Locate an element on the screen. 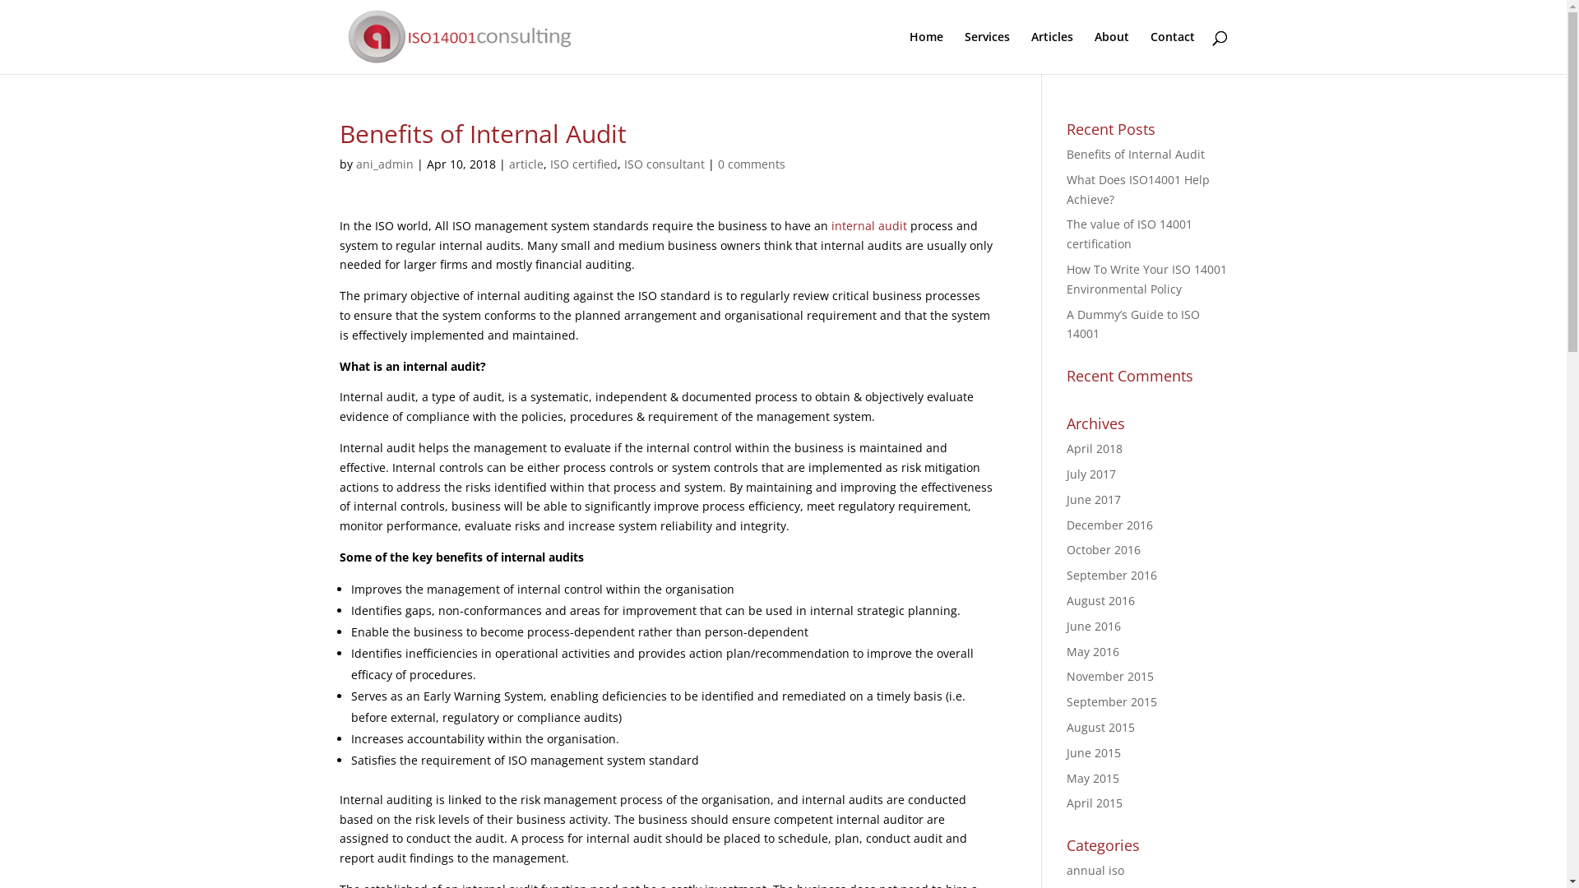 This screenshot has height=888, width=1579. About is located at coordinates (1111, 53).